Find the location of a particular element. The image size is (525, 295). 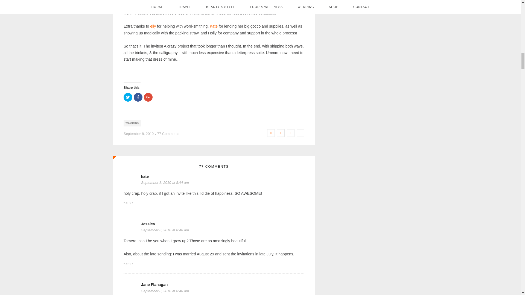

77 Comments is located at coordinates (168, 133).